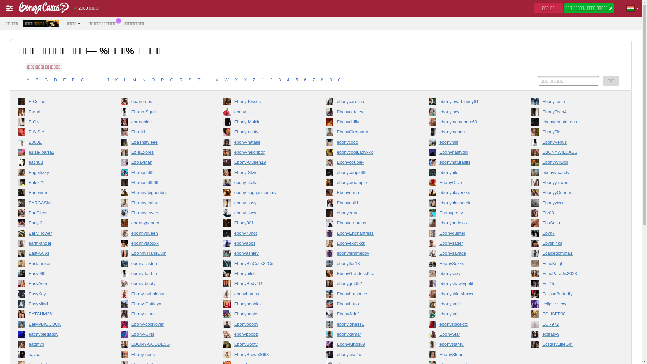 This screenshot has height=364, width=647. What do you see at coordinates (265, 194) in the screenshot?
I see `ebony-suggarmommy` at bounding box center [265, 194].